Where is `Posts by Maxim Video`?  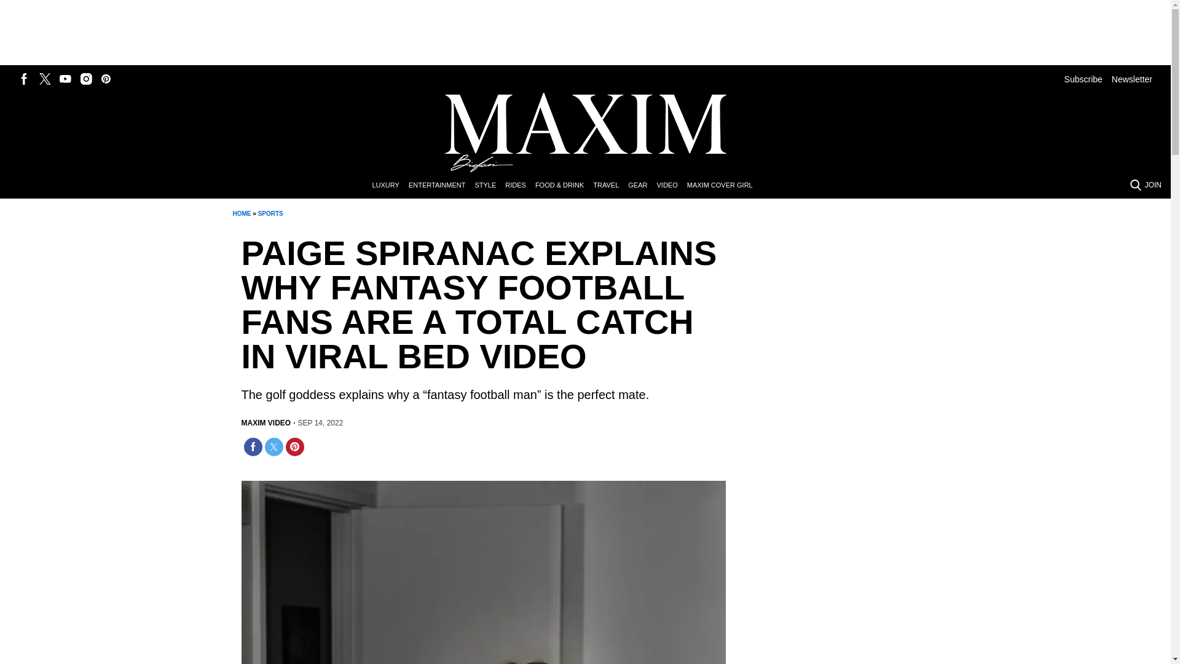
Posts by Maxim Video is located at coordinates (265, 423).